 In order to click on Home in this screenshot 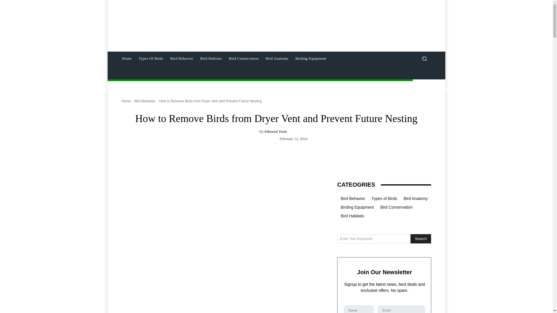, I will do `click(126, 59)`.